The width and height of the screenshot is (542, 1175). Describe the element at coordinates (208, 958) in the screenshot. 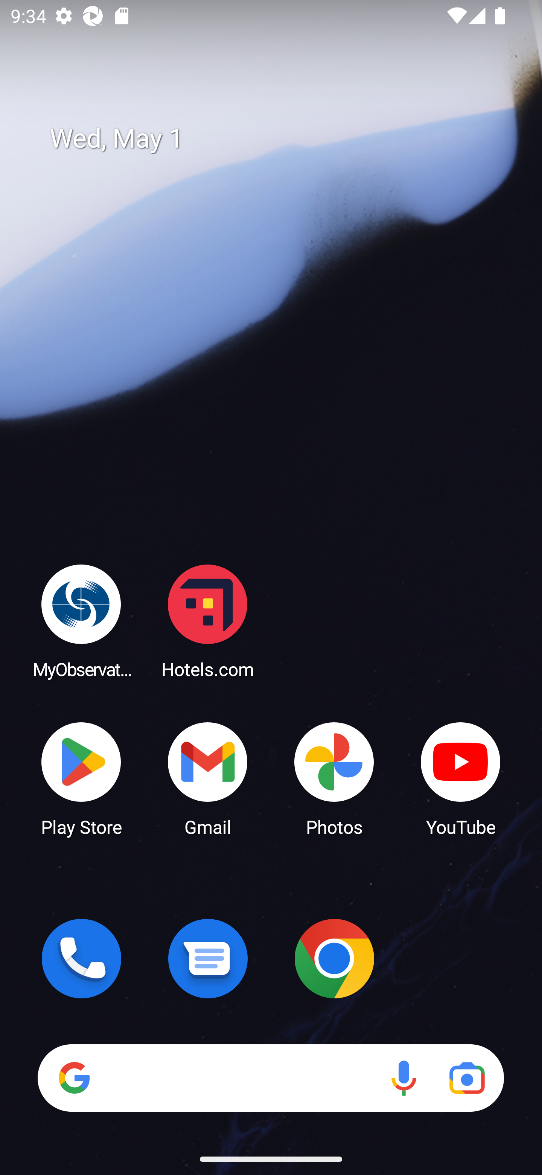

I see `Messages` at that location.